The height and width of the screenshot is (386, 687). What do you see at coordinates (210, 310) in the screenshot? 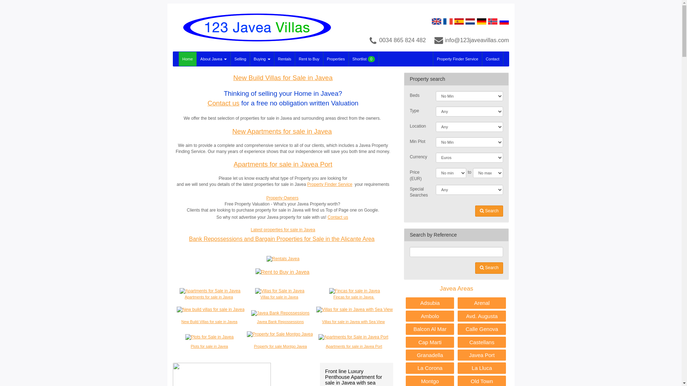
I see `New build villas for sale in Javea` at bounding box center [210, 310].